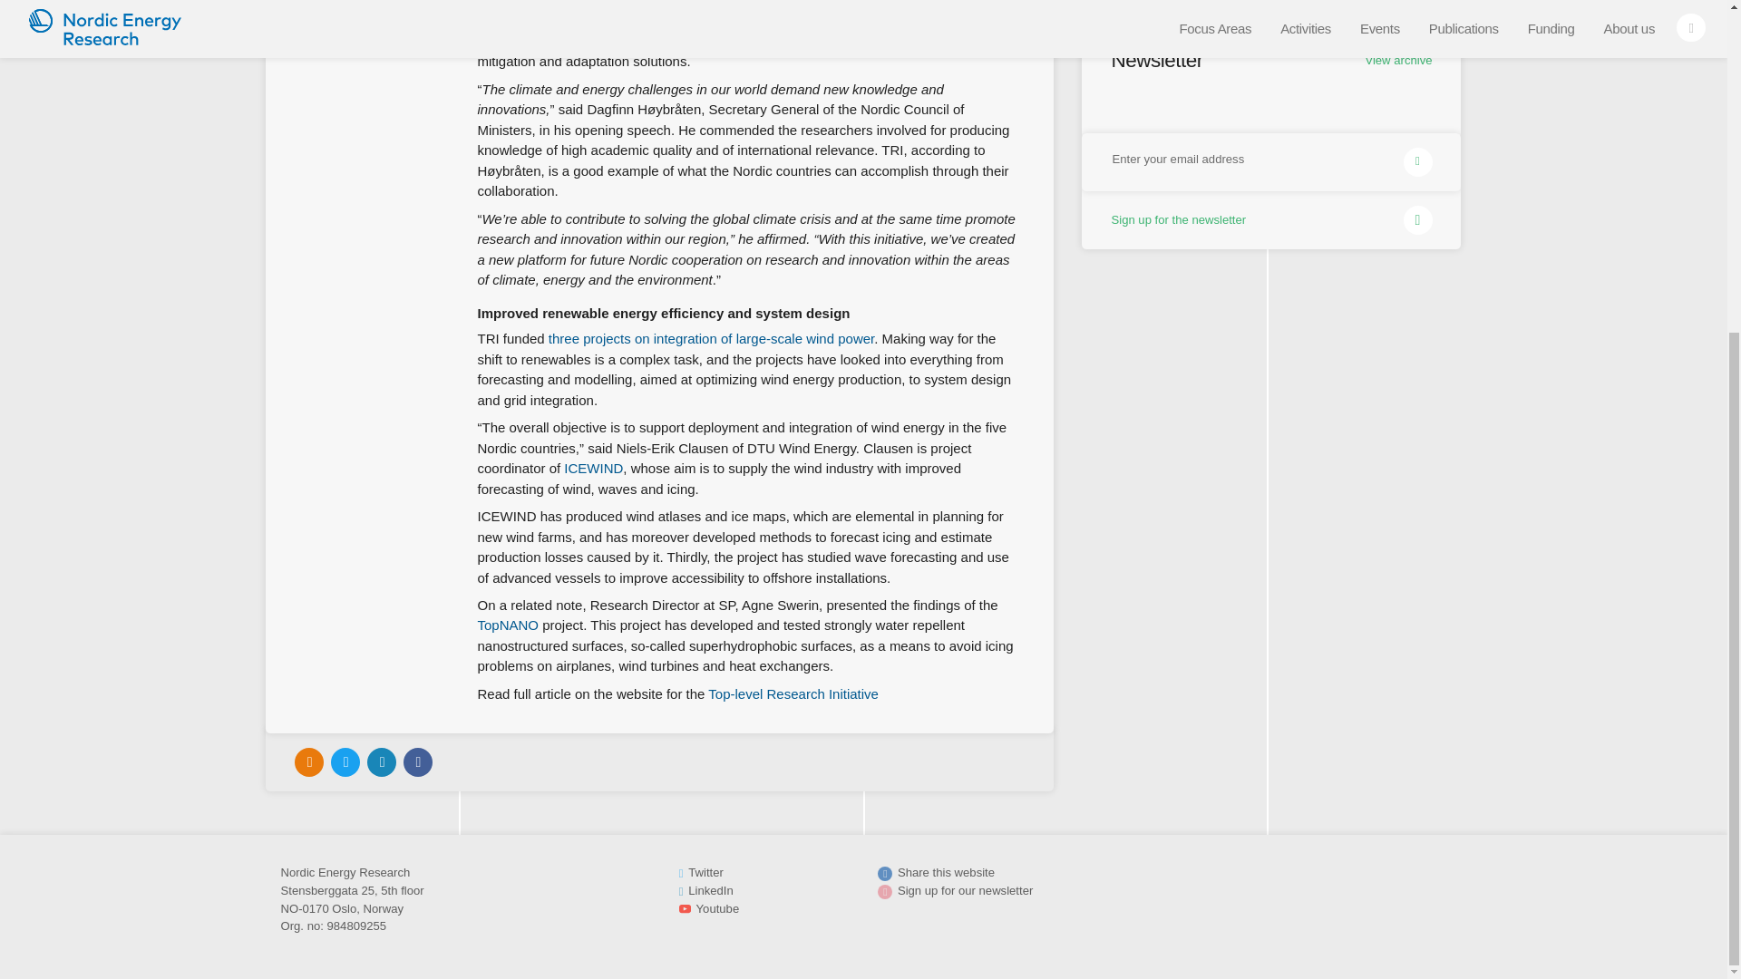 Image resolution: width=1741 pixels, height=979 pixels. Describe the element at coordinates (718, 908) in the screenshot. I see `Youtube` at that location.